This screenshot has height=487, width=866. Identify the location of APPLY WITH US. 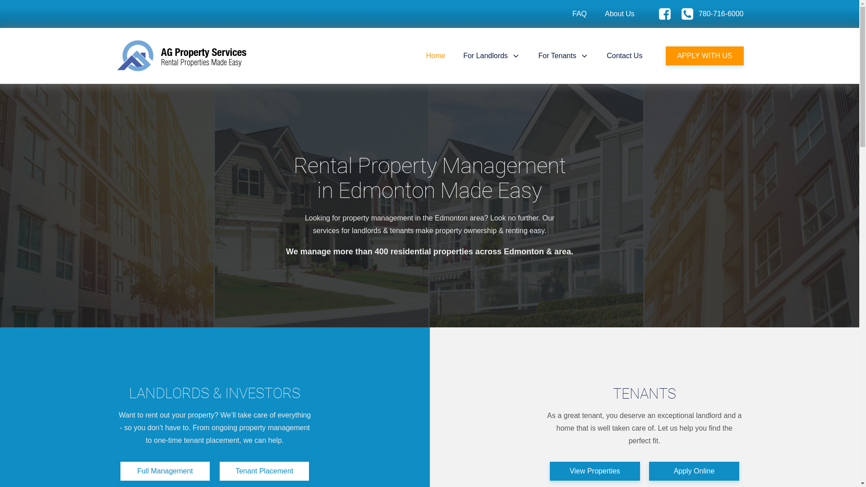
(705, 56).